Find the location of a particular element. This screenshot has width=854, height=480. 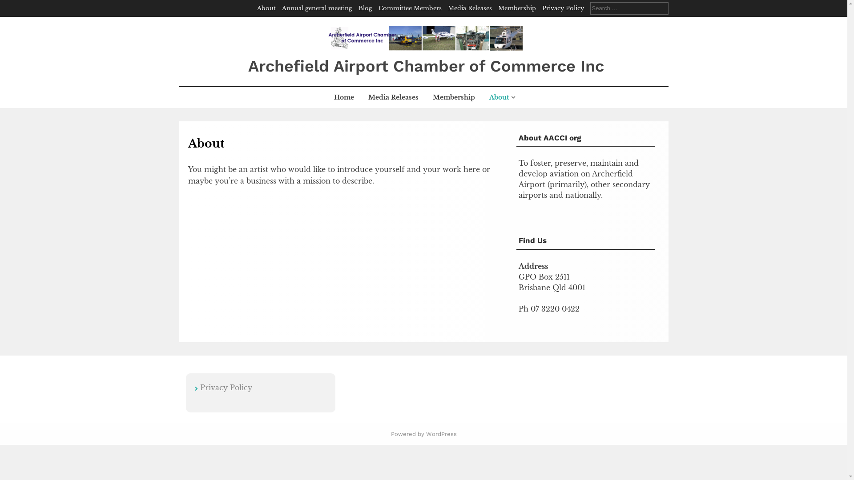

Media Releases is located at coordinates (470, 8).